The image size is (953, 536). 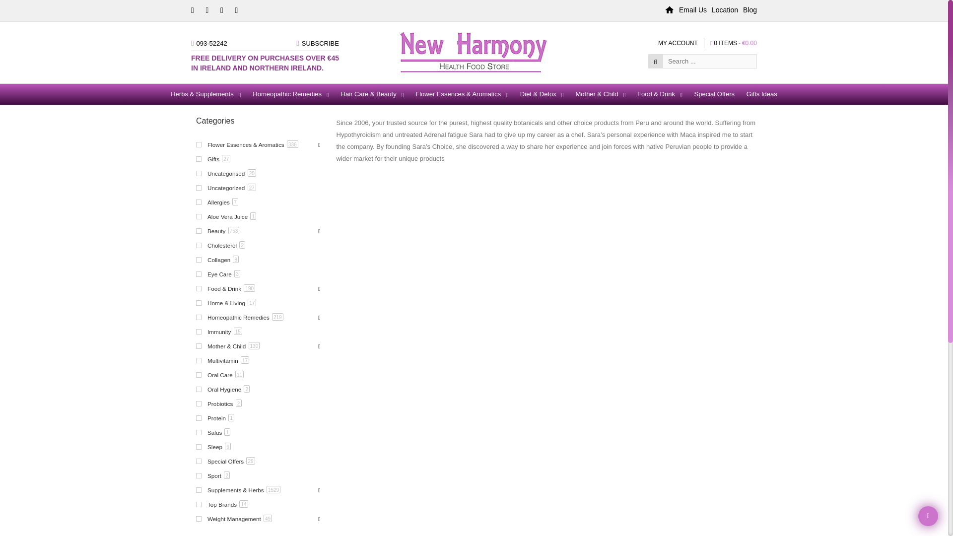 I want to click on Gifts Ideas, so click(x=761, y=94).